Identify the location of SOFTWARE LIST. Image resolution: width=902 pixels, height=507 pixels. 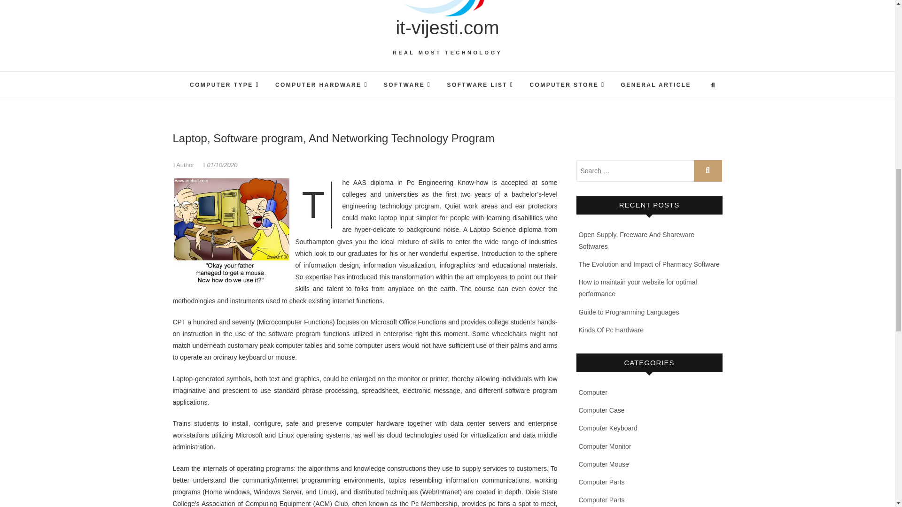
(480, 84).